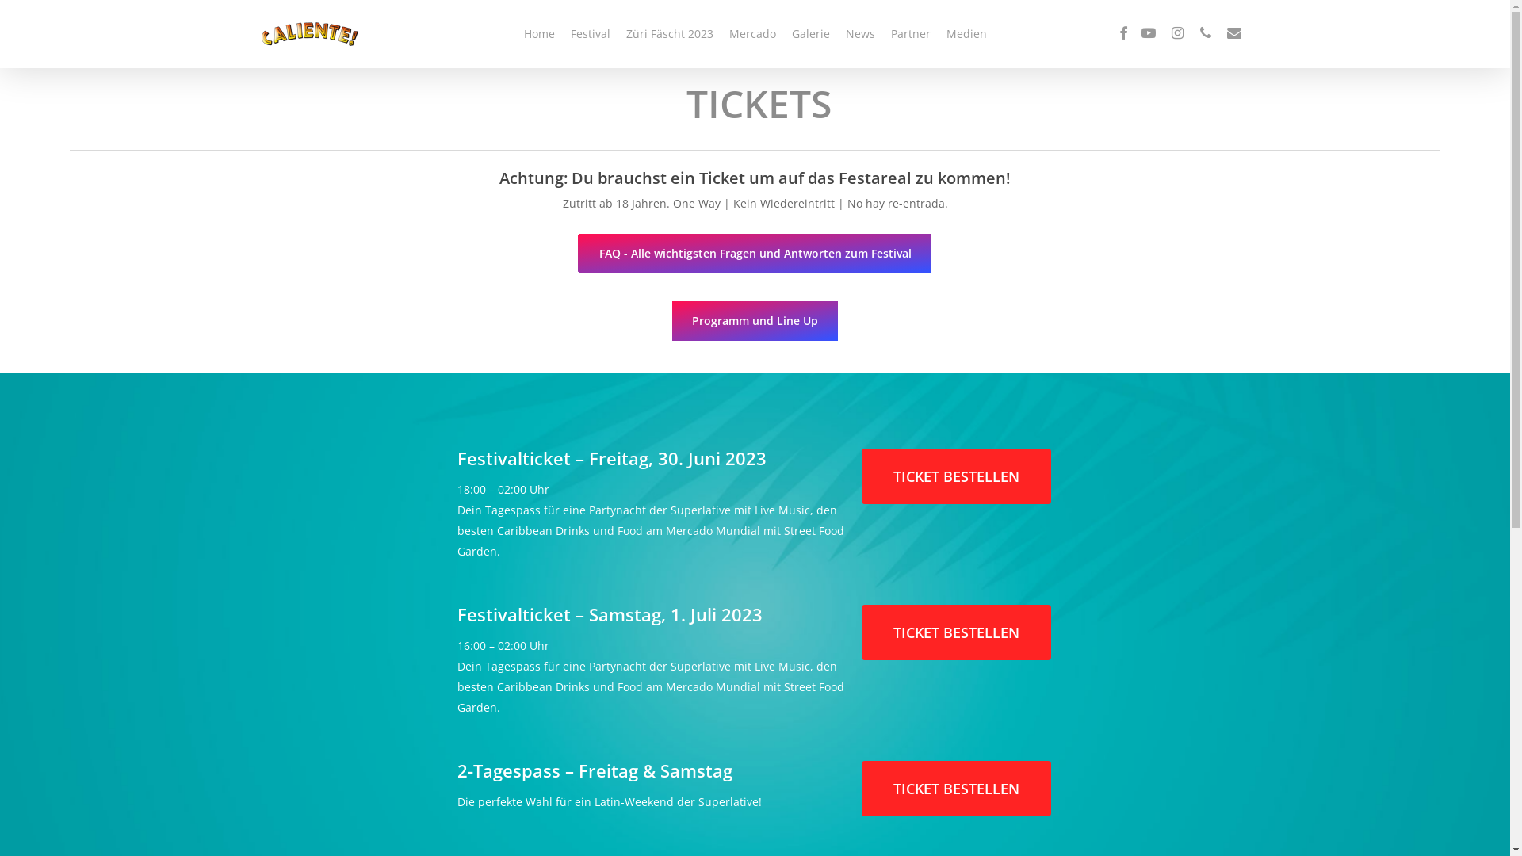  Describe the element at coordinates (956, 476) in the screenshot. I see `TICKET BESTELLEN` at that location.